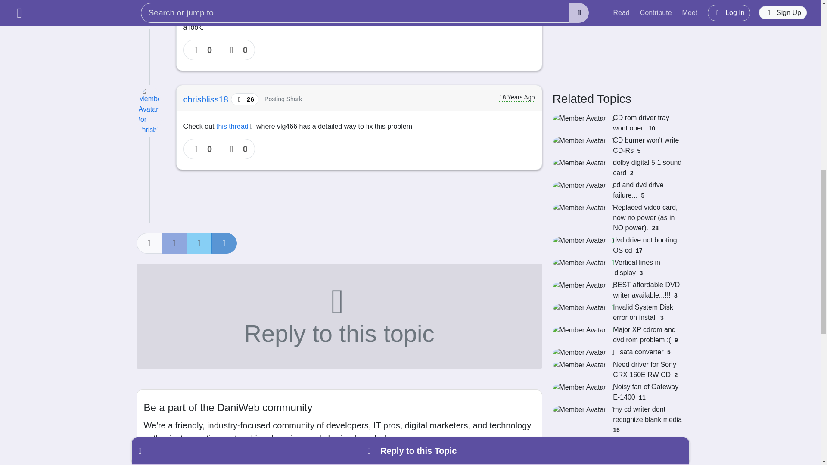  Describe the element at coordinates (618, 168) in the screenshot. I see `dolby digital 5.1 sound card 2` at that location.